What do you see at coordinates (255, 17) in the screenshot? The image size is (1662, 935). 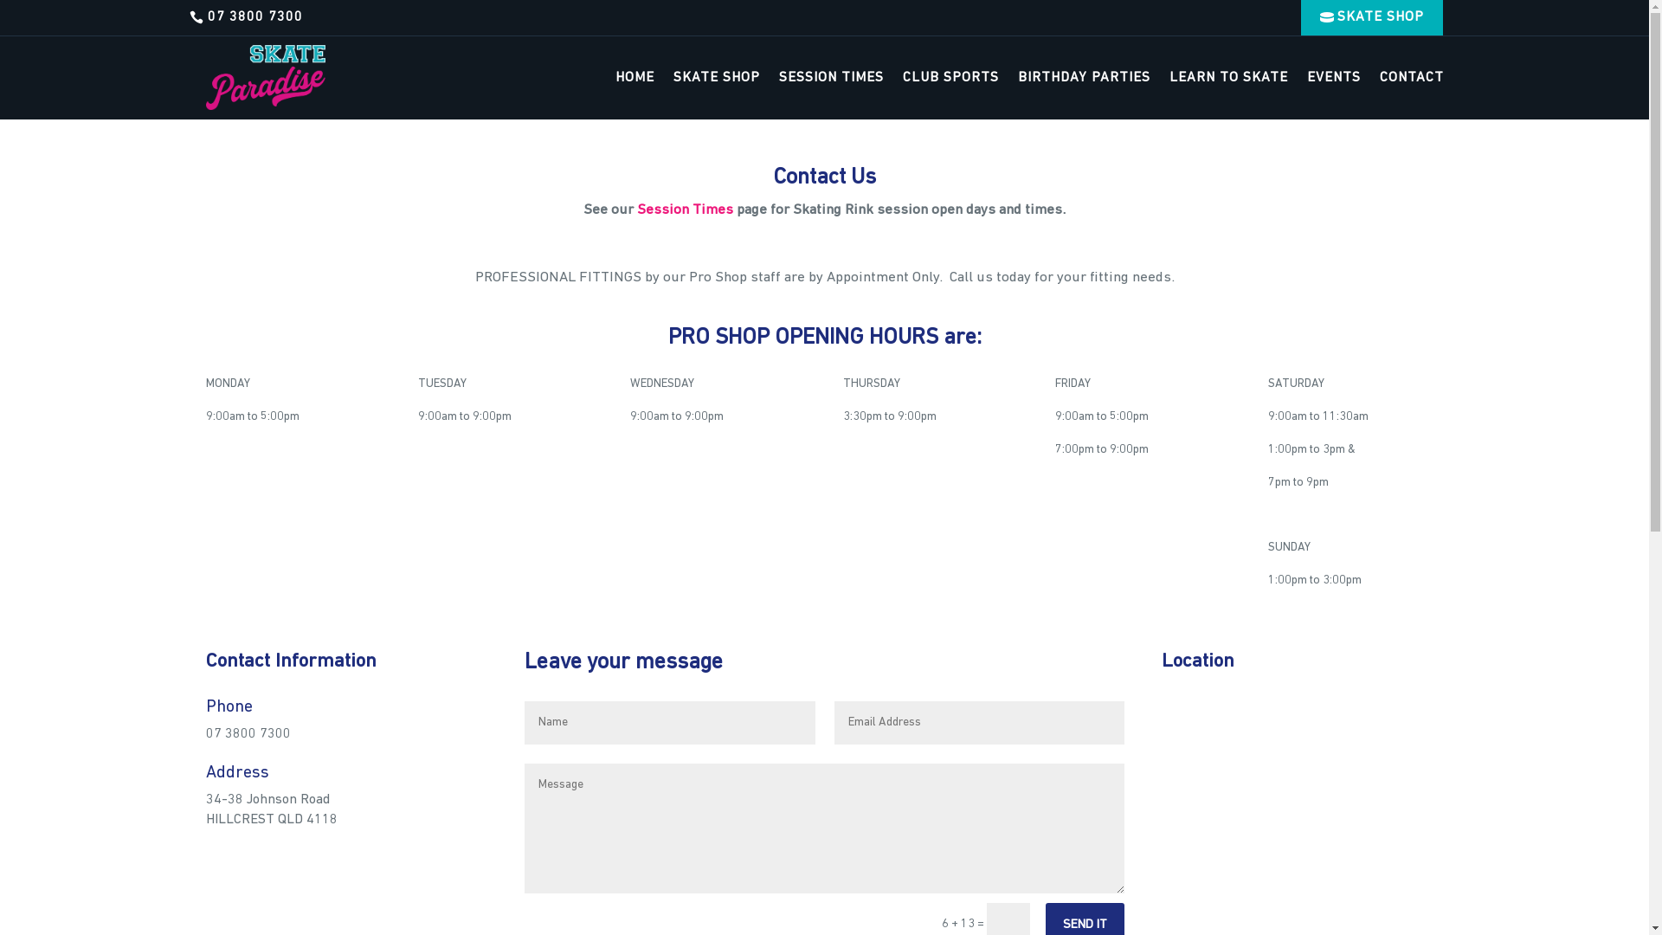 I see `07 3800 7300` at bounding box center [255, 17].